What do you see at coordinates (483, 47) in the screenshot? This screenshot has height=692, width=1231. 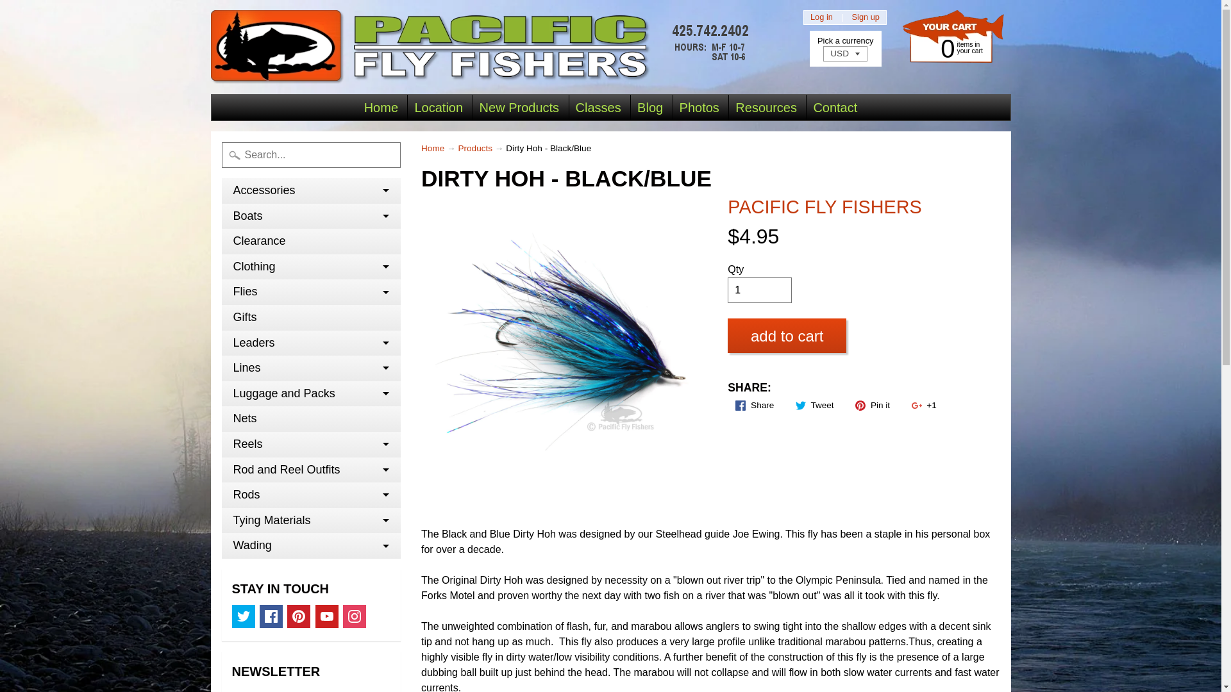 I see `Pacific Fly Fishers` at bounding box center [483, 47].